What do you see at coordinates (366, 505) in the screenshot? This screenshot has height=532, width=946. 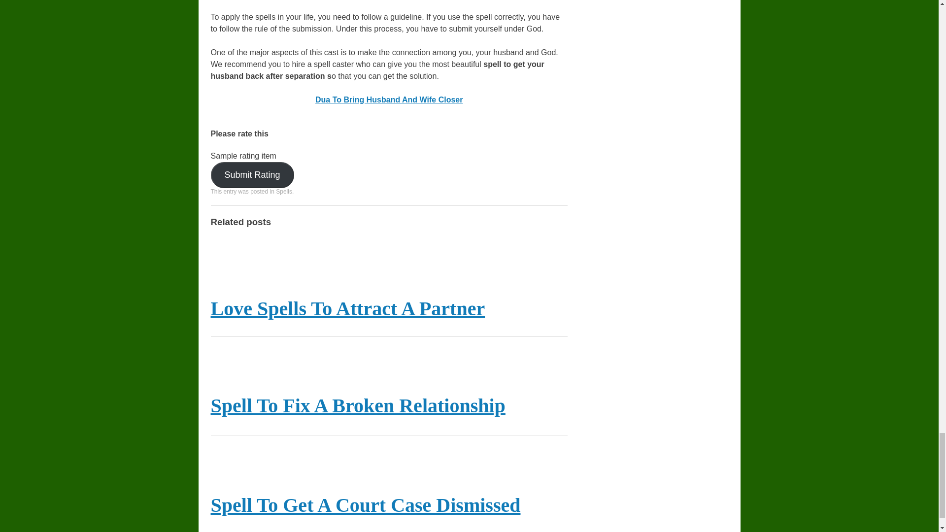 I see `Permalink to Spell To Get A Court Case Dismissed` at bounding box center [366, 505].